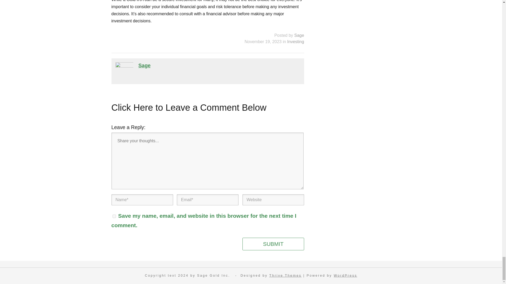 The width and height of the screenshot is (506, 284). What do you see at coordinates (273, 244) in the screenshot?
I see `SUBMIT` at bounding box center [273, 244].